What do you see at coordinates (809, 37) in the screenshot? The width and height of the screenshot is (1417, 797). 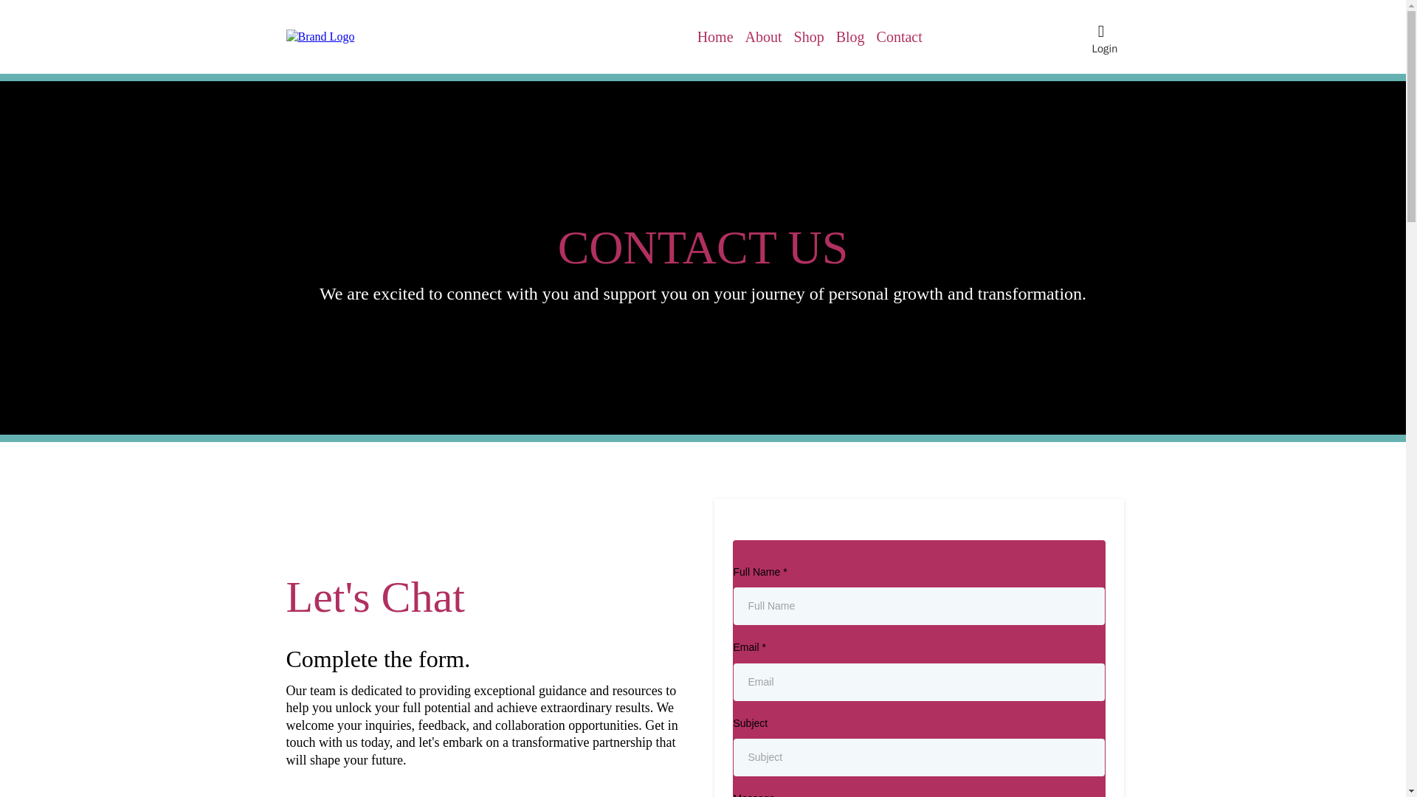 I see `Shop` at bounding box center [809, 37].